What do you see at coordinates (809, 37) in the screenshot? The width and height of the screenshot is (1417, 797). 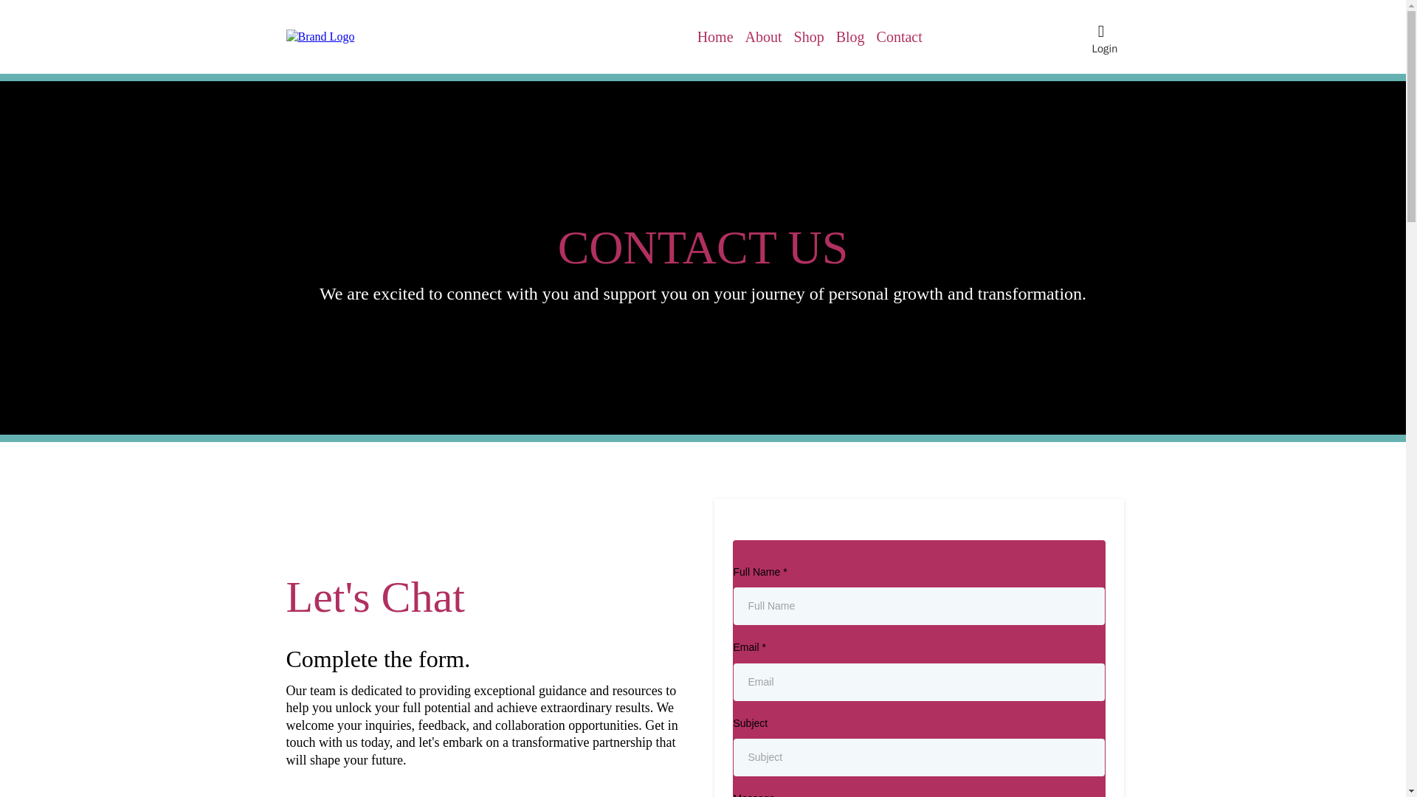 I see `Shop` at bounding box center [809, 37].